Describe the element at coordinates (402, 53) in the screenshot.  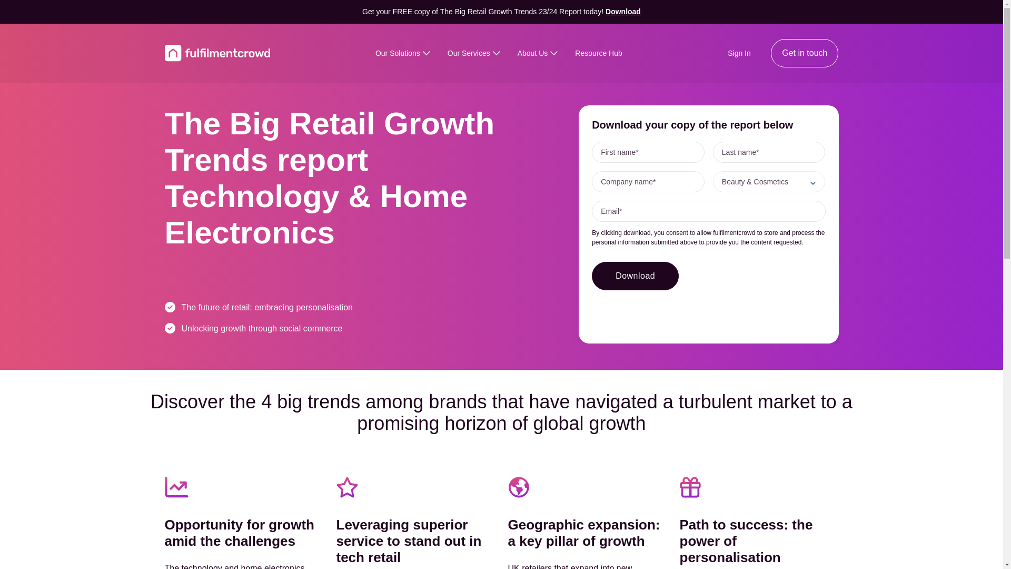
I see `Our Solutions` at that location.